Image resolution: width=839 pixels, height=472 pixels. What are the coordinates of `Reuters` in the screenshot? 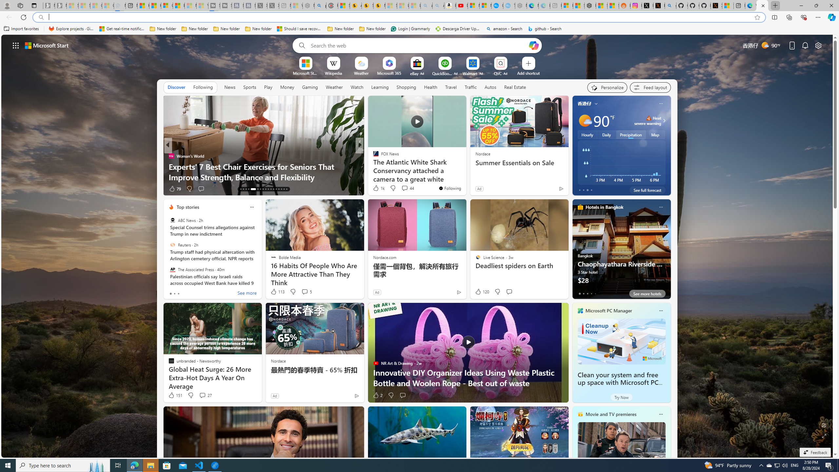 It's located at (172, 245).